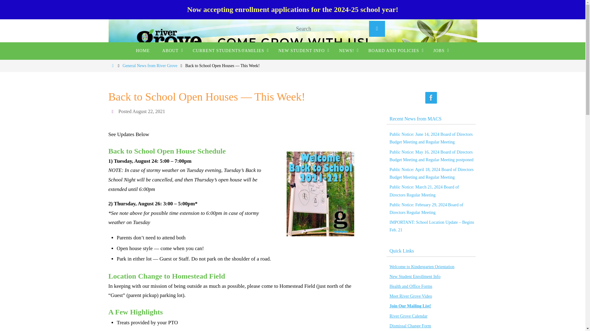  Describe the element at coordinates (377, 29) in the screenshot. I see `Search` at that location.